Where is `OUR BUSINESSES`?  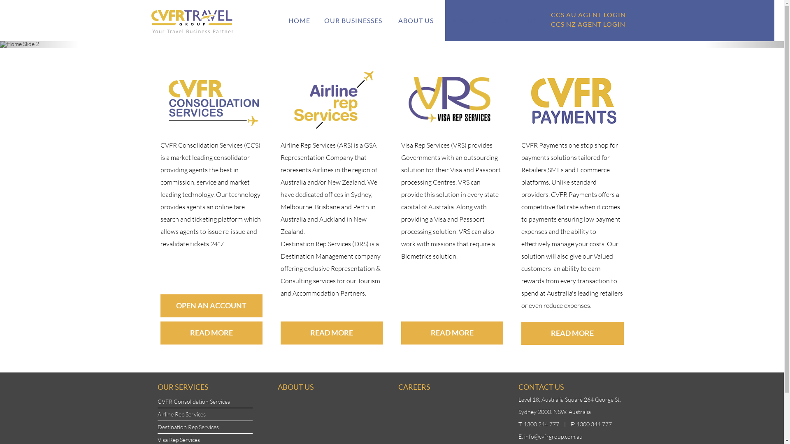 OUR BUSINESSES is located at coordinates (354, 21).